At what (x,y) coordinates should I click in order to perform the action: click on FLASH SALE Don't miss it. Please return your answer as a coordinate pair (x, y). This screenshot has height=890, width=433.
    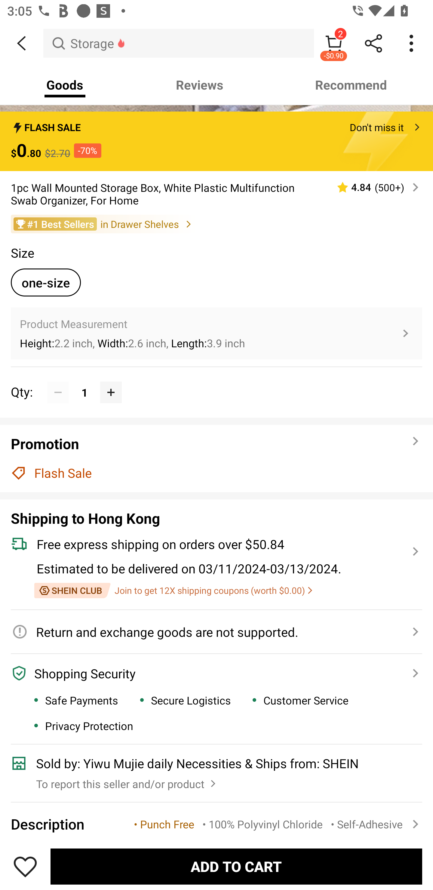
    Looking at the image, I should click on (216, 124).